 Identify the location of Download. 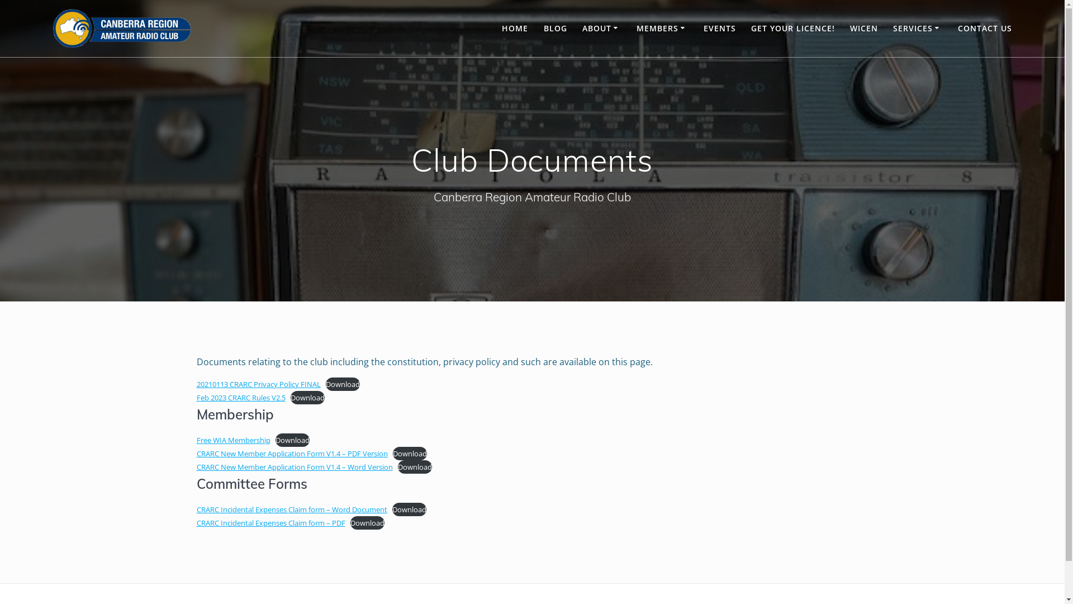
(409, 509).